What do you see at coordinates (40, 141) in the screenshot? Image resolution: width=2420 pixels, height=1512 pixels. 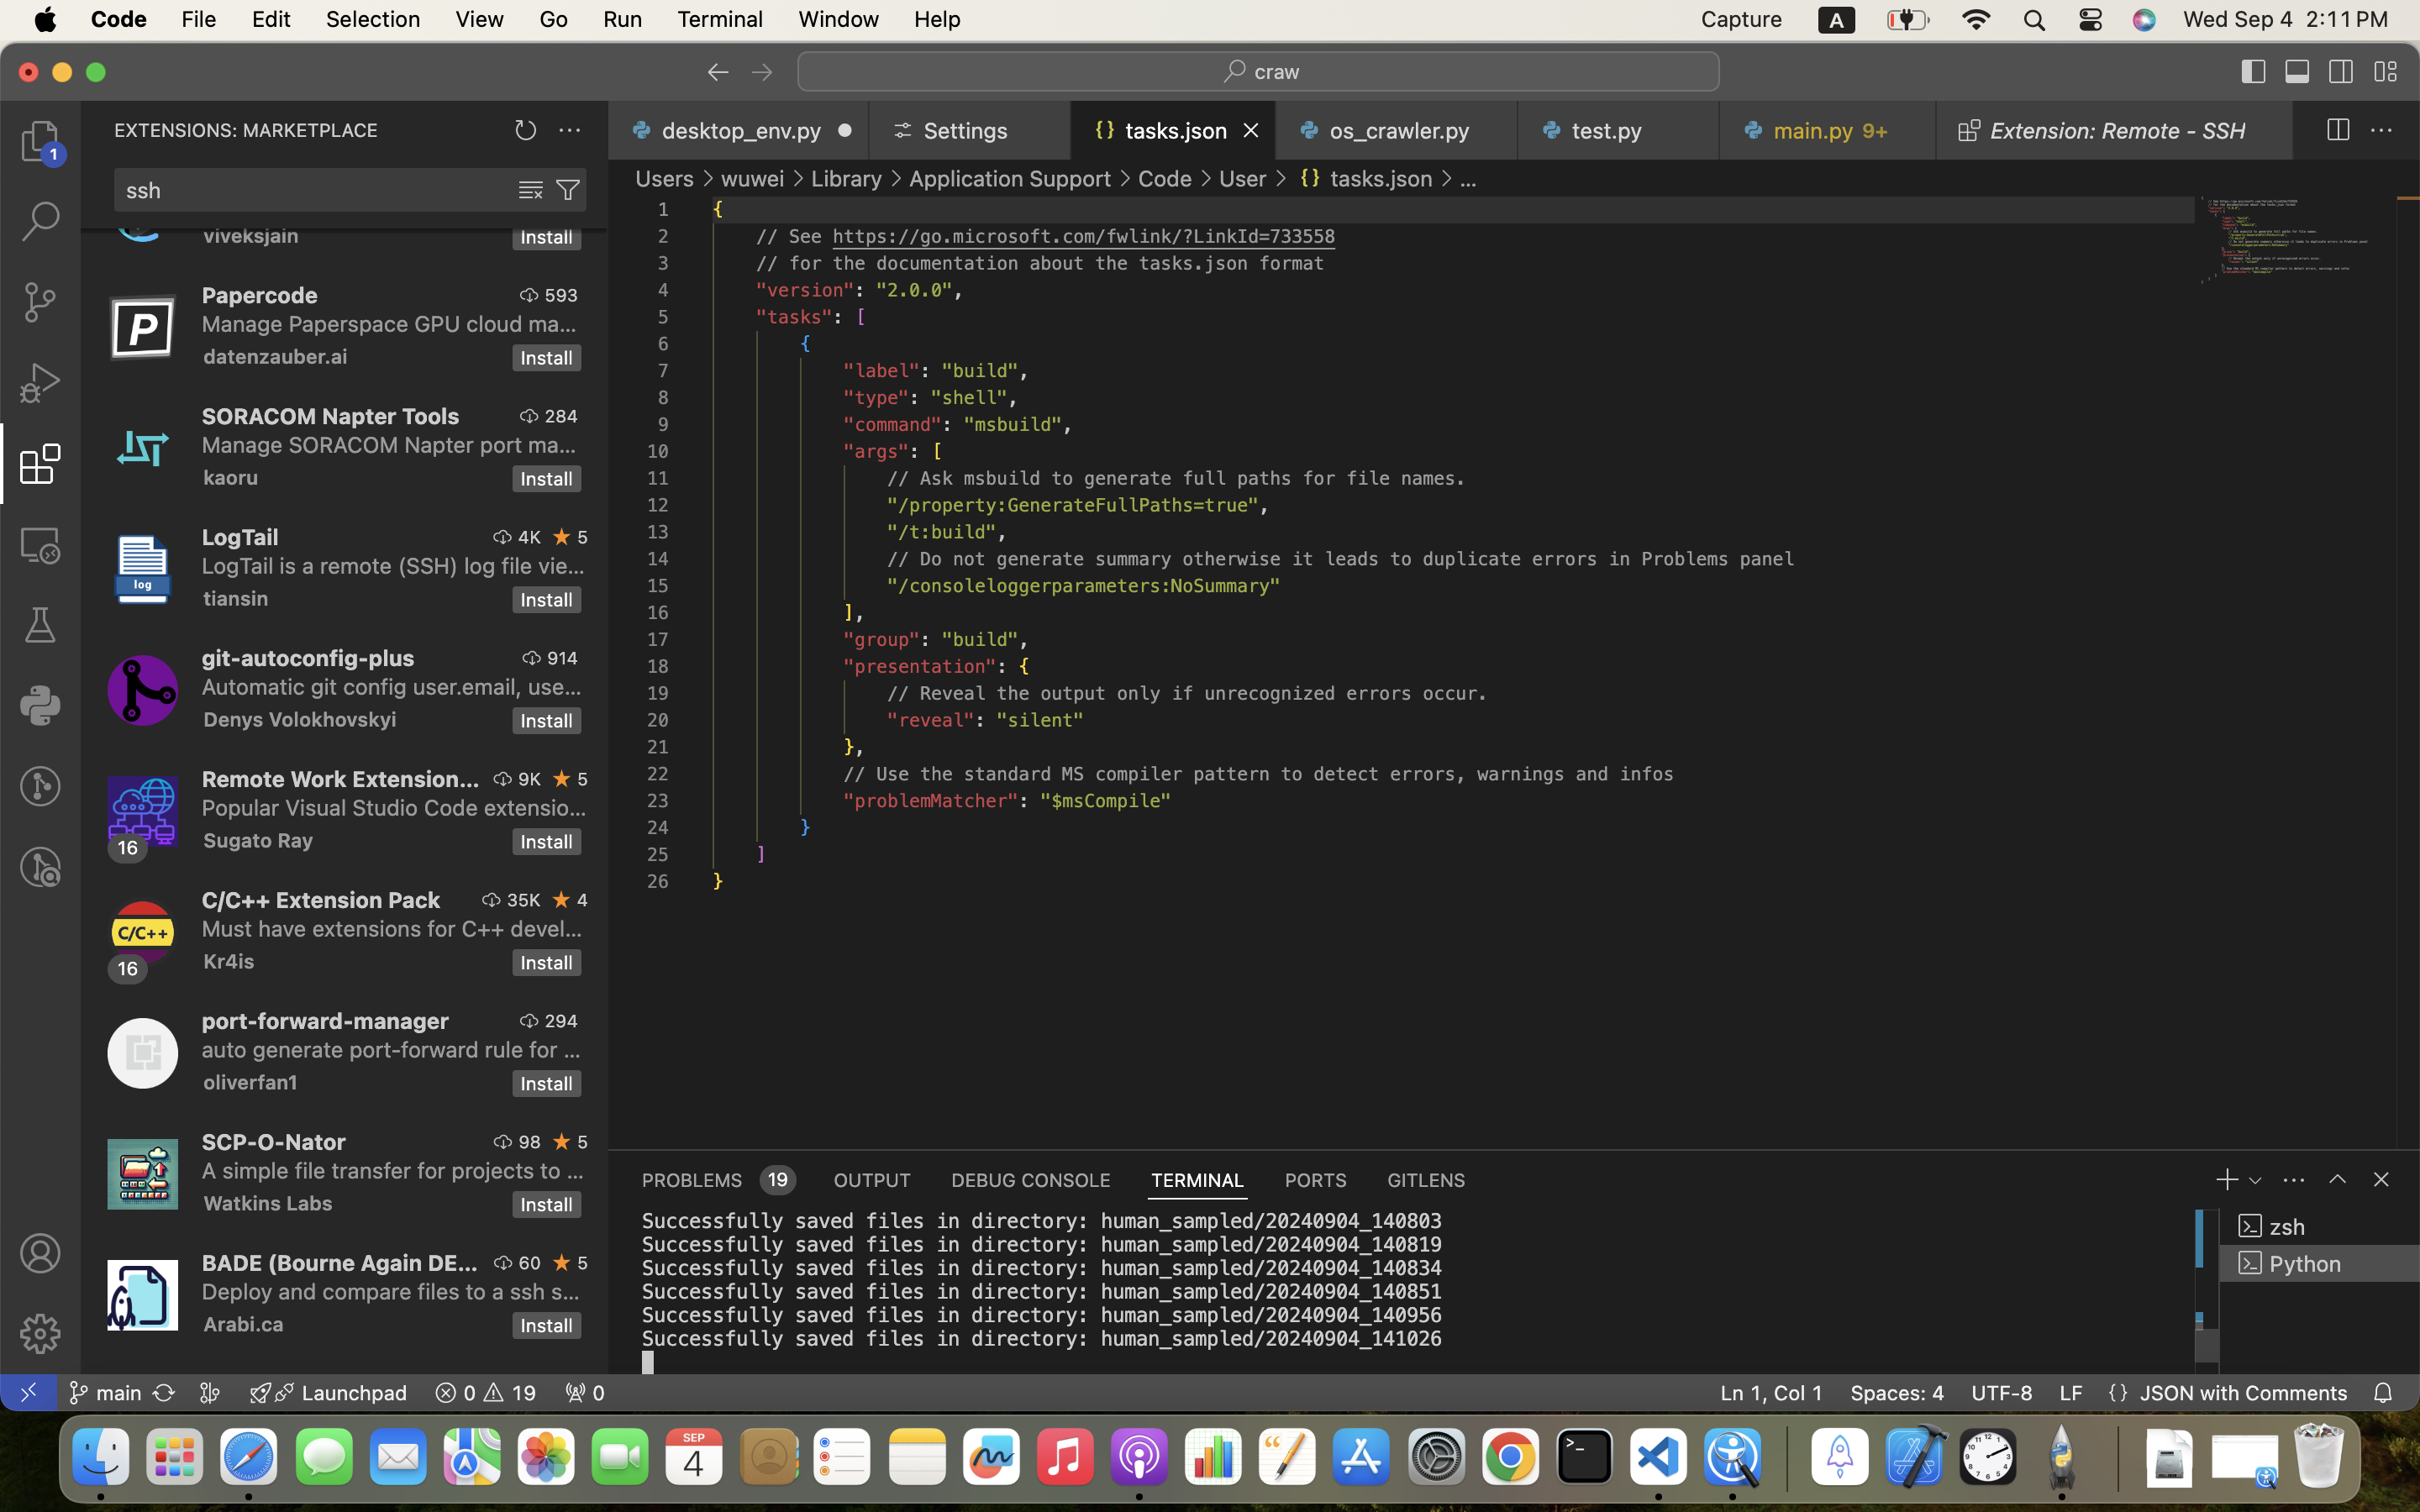 I see `0 ` at bounding box center [40, 141].